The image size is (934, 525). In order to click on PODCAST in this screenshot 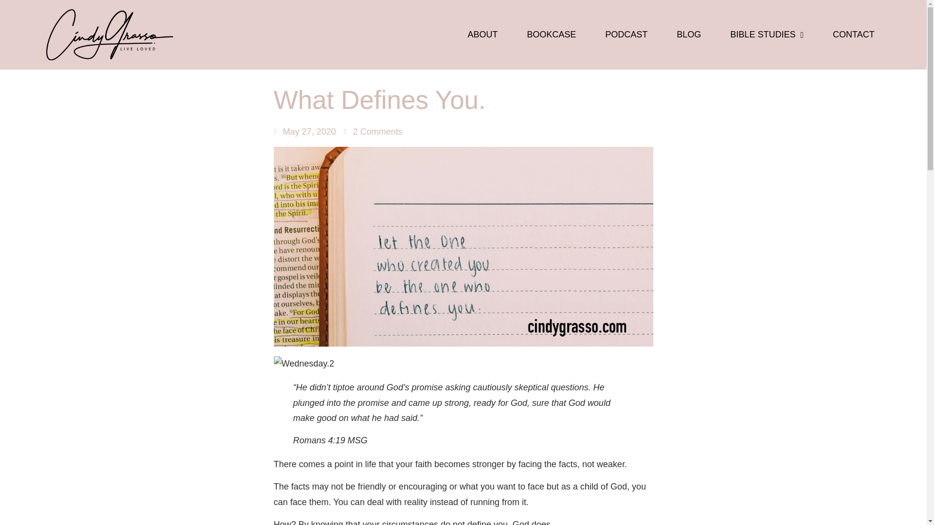, I will do `click(626, 35)`.